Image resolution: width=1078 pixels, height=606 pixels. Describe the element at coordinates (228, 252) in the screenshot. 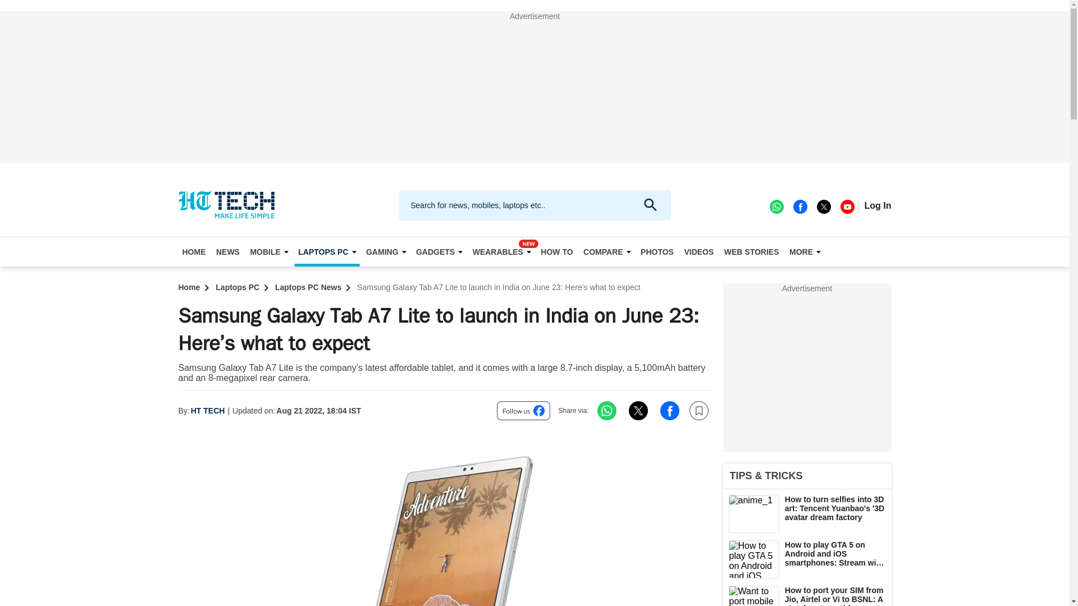

I see `Get to know more about News from India and around the world.` at that location.